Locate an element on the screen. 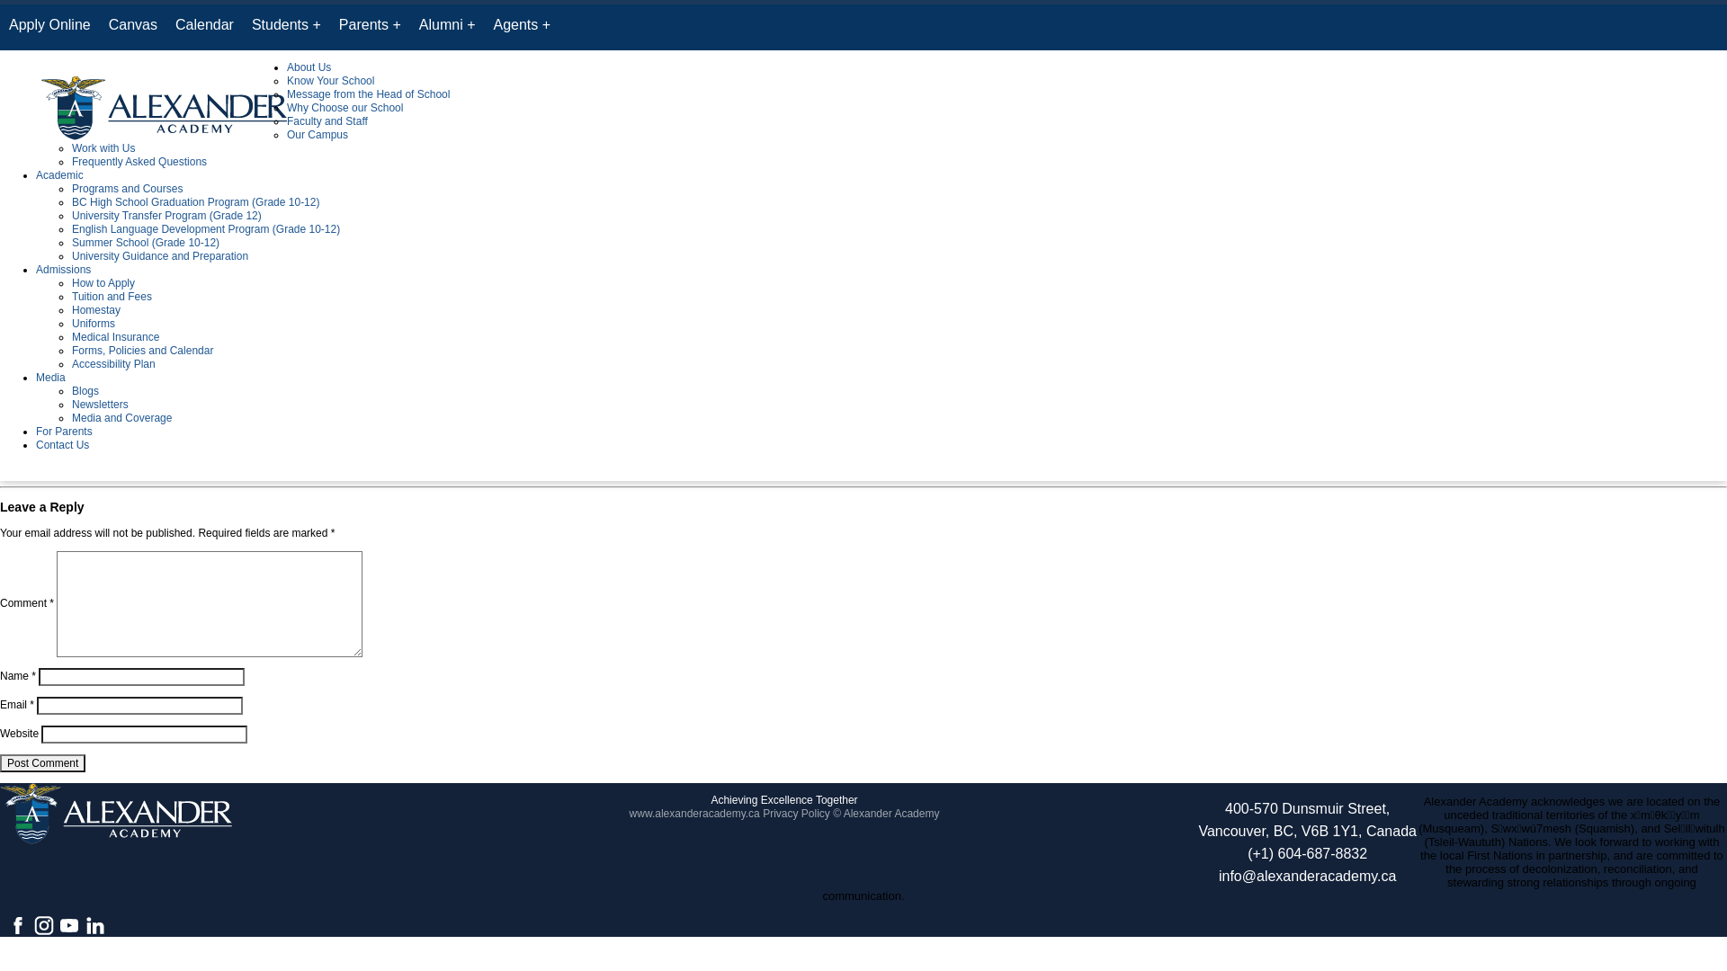  Frequently Asked Questions is located at coordinates (139, 162).